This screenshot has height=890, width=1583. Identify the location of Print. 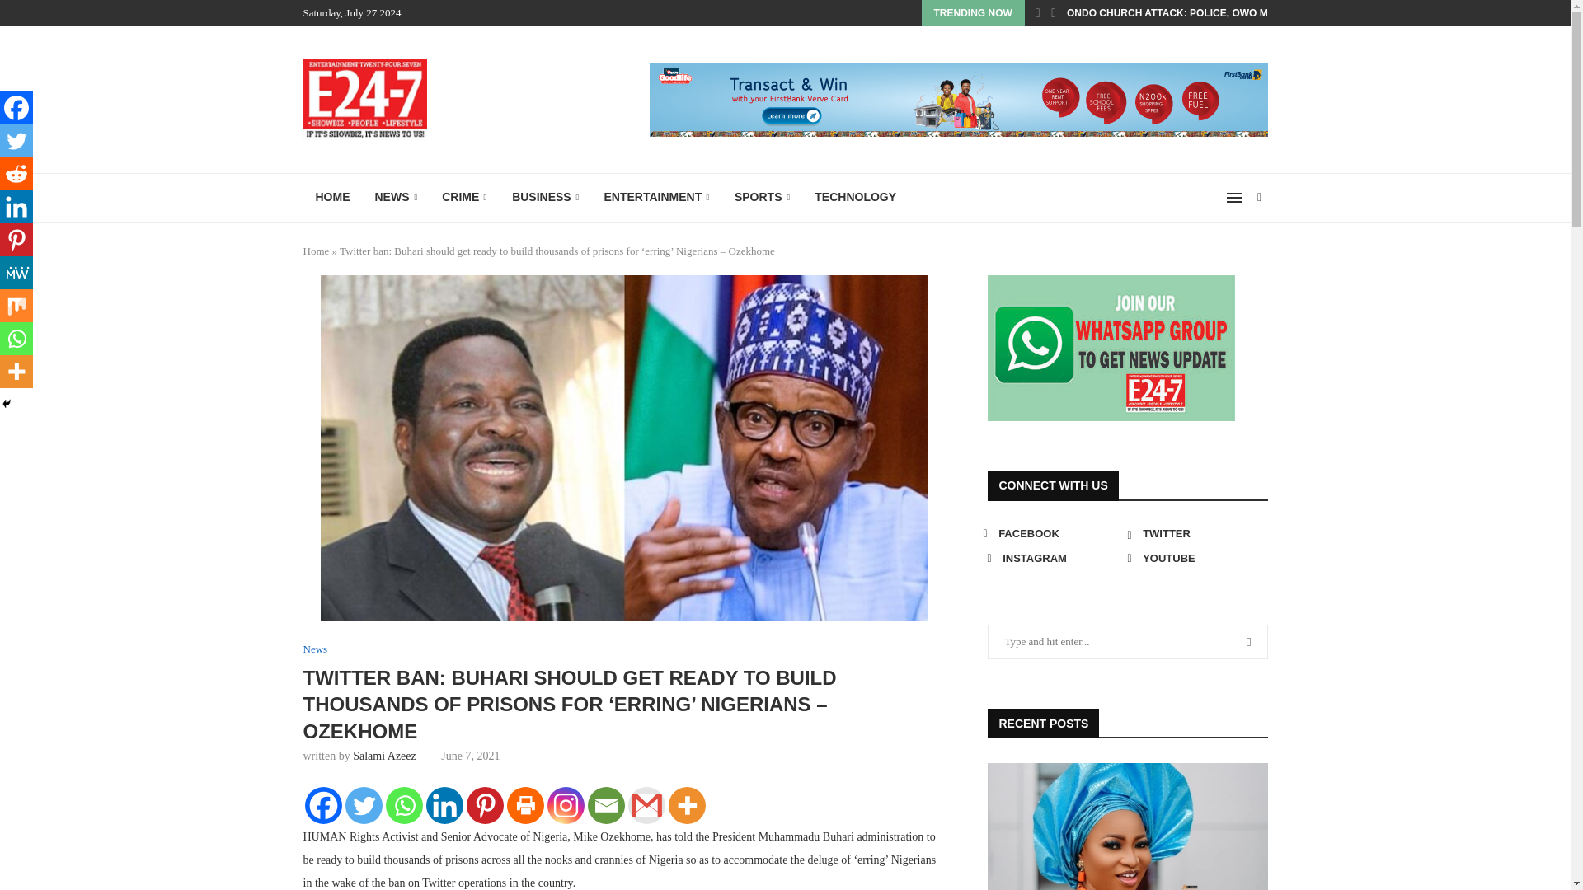
(524, 805).